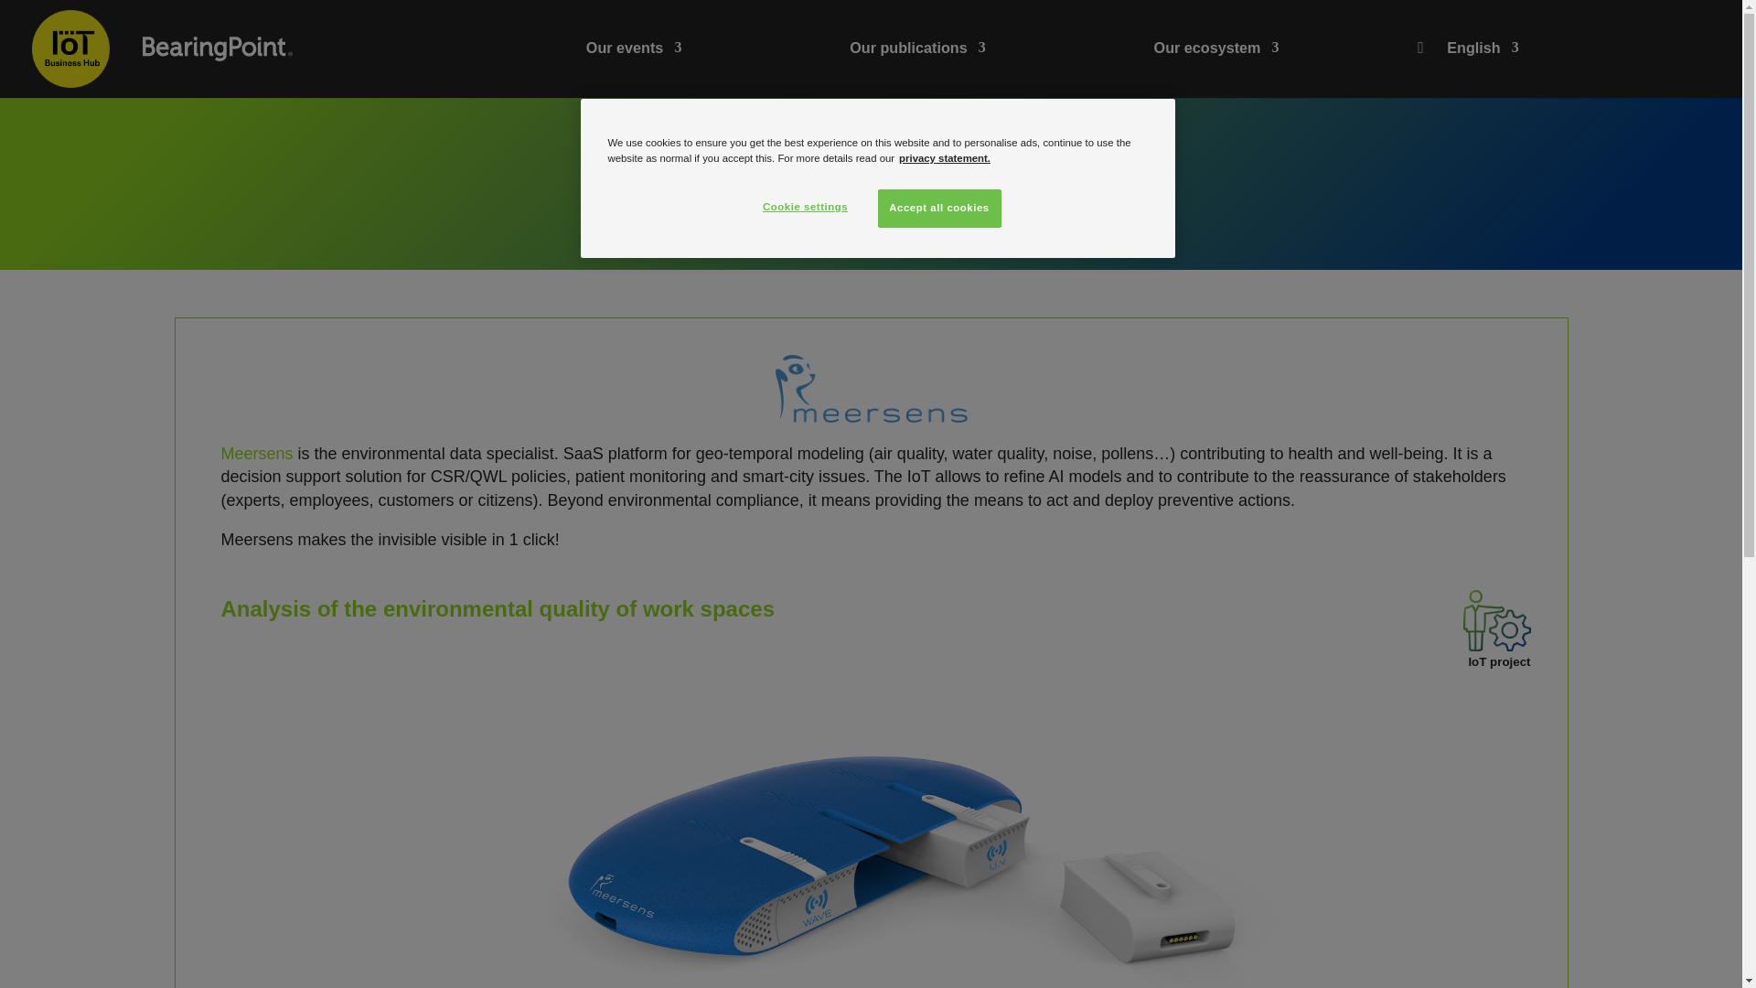  Describe the element at coordinates (635, 48) in the screenshot. I see `Our events` at that location.